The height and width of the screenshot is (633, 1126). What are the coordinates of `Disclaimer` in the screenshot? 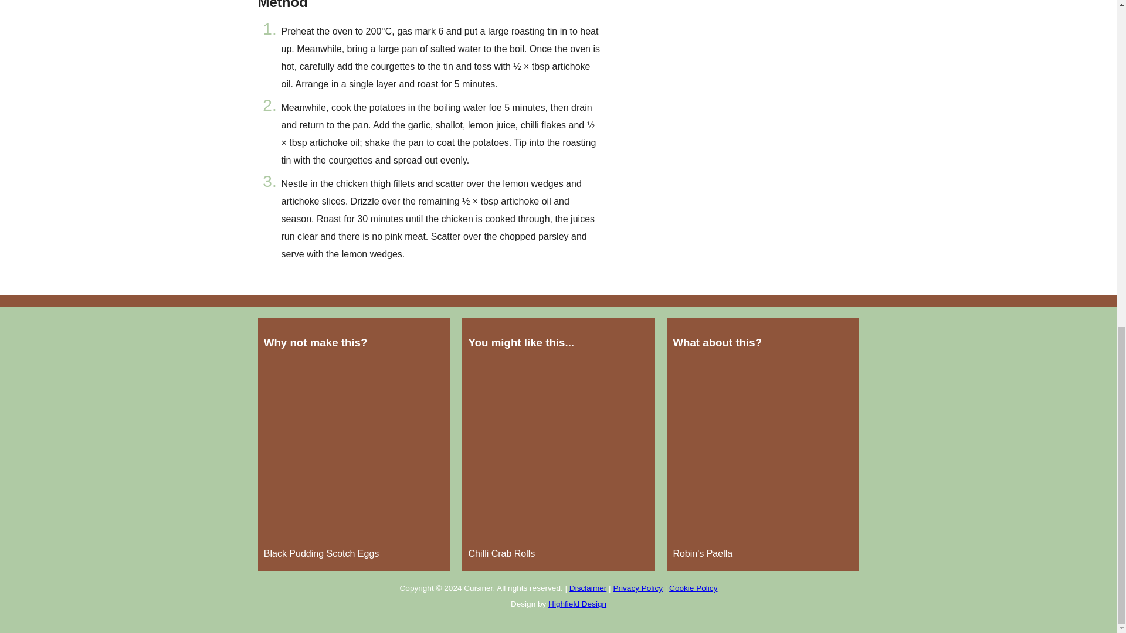 It's located at (588, 587).